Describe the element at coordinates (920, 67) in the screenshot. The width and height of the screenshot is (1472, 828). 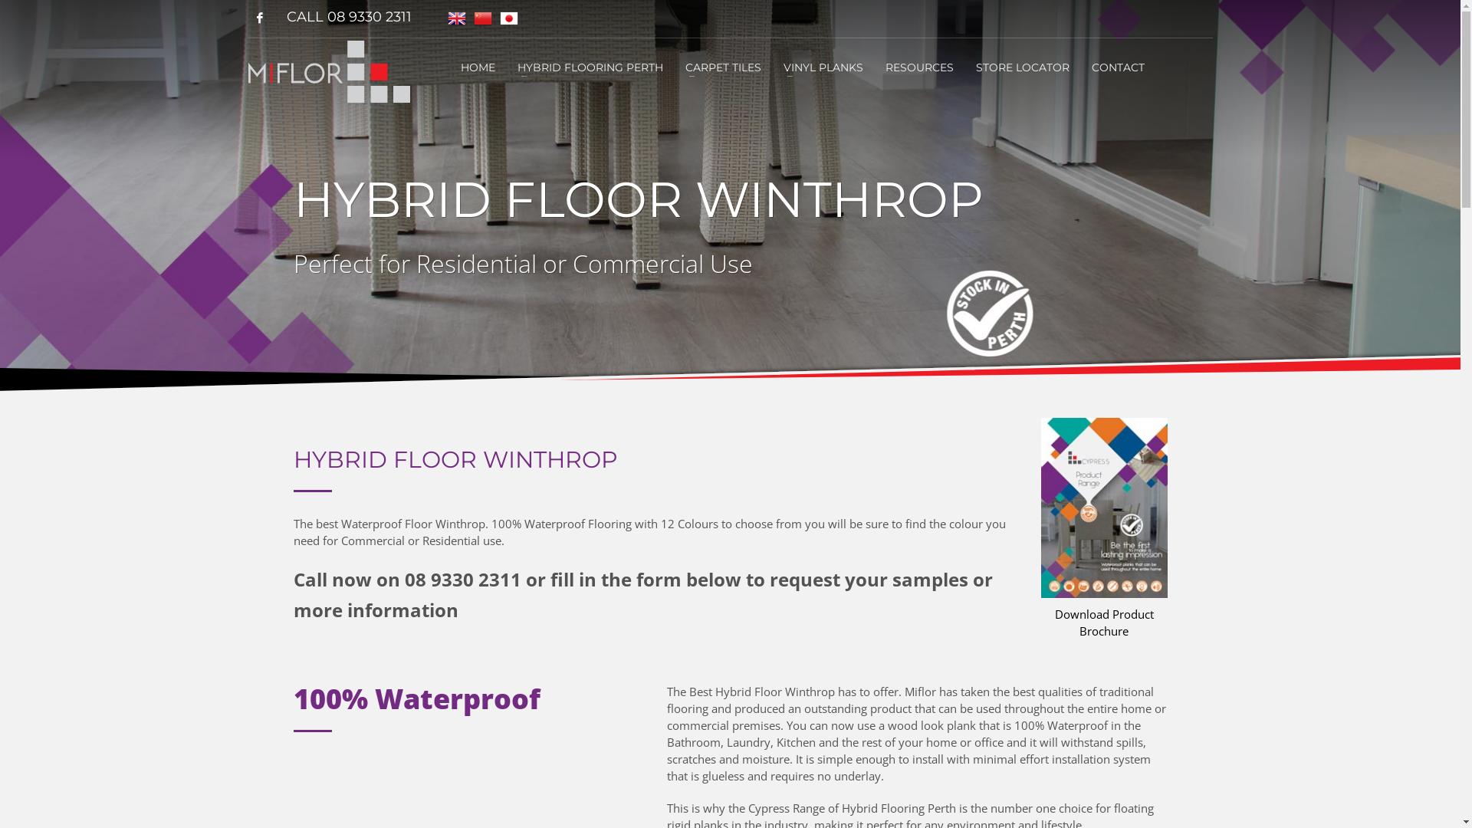
I see `RESOURCES` at that location.